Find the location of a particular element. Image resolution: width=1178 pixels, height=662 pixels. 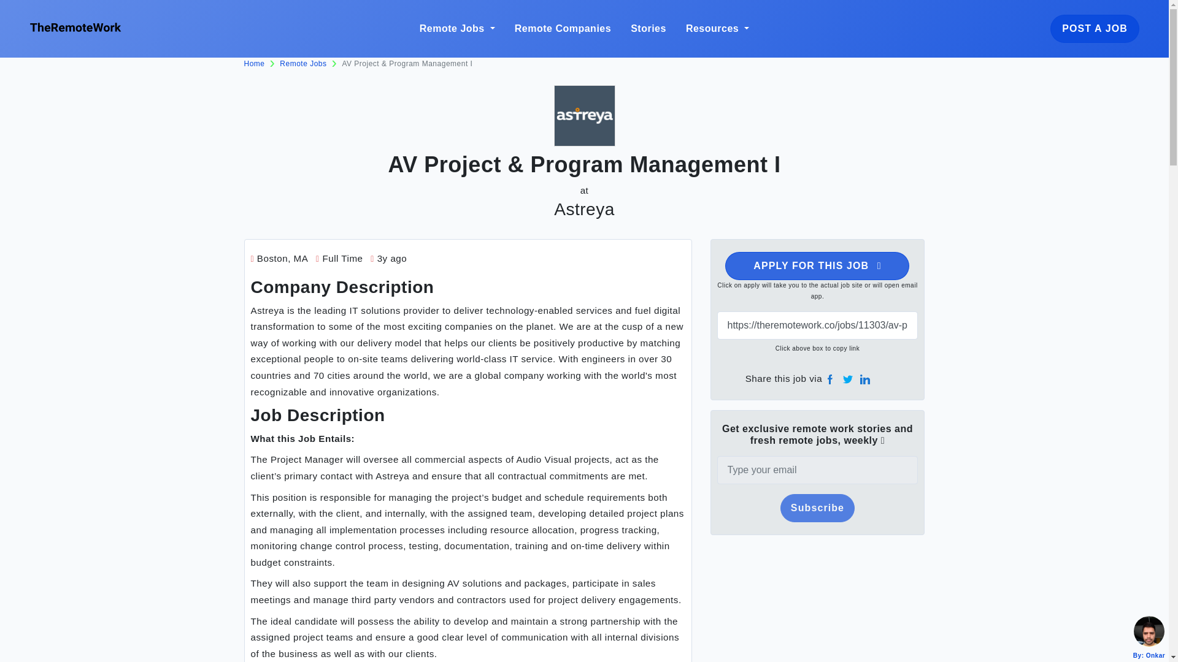

Remote Companies is located at coordinates (563, 28).